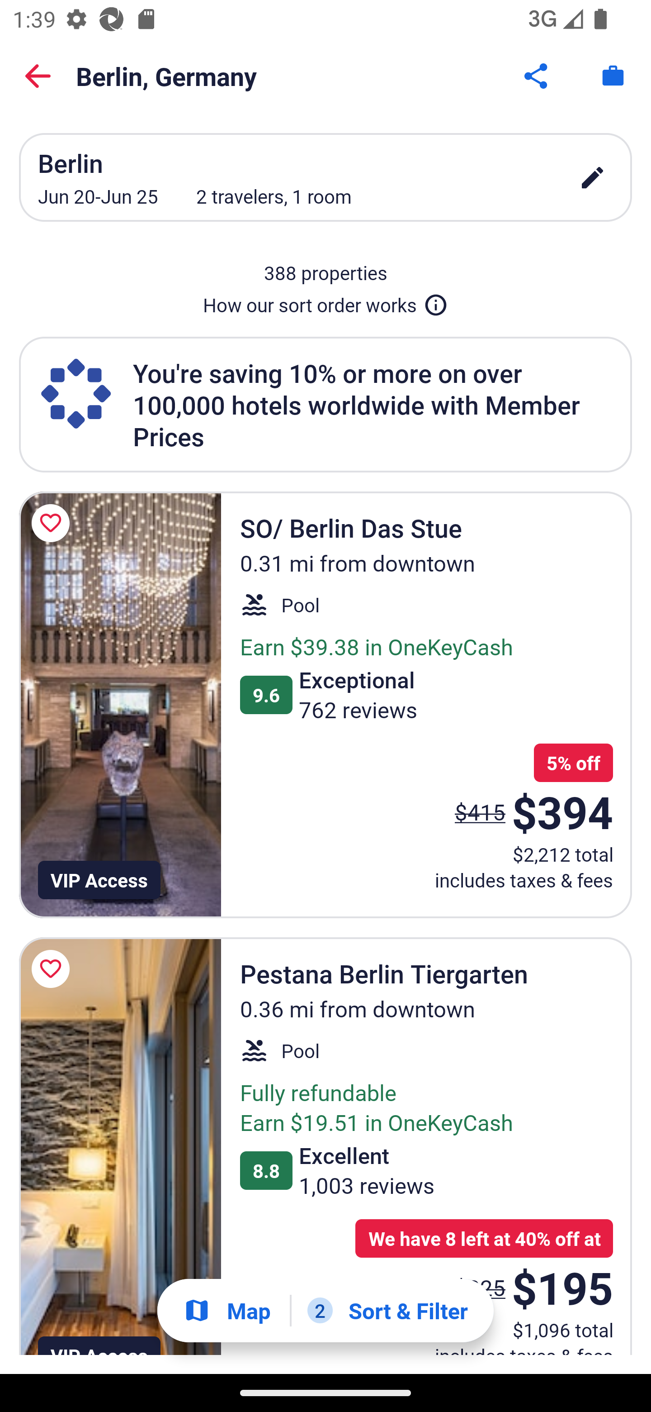  I want to click on Berlin Jun 20-Jun 25 2 travelers, 1 room edit, so click(325, 177).